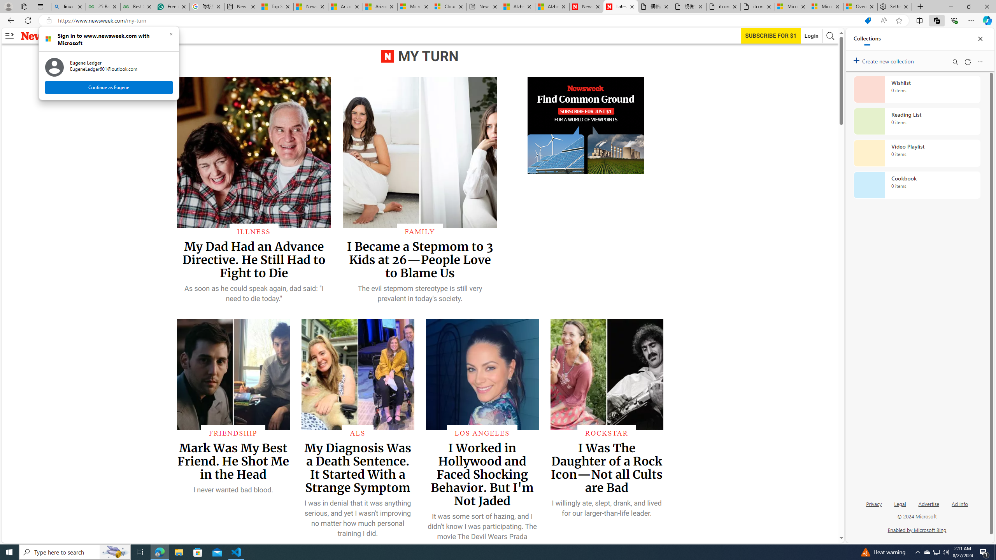  What do you see at coordinates (937, 552) in the screenshot?
I see `Ad info` at bounding box center [937, 552].